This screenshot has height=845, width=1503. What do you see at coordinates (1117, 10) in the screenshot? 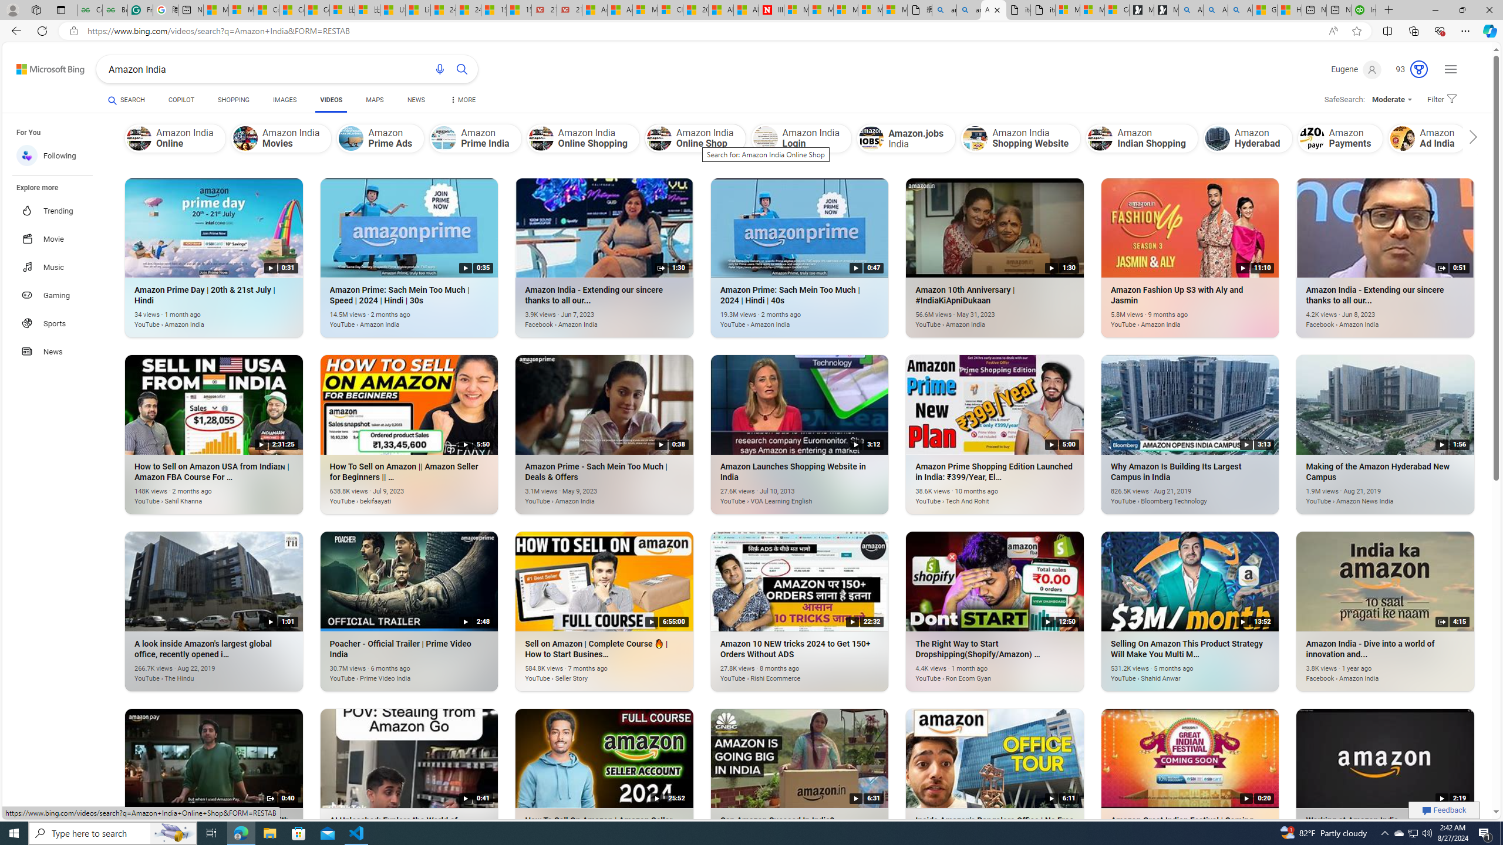
I see `Consumer Health Data Privacy Policy` at bounding box center [1117, 10].